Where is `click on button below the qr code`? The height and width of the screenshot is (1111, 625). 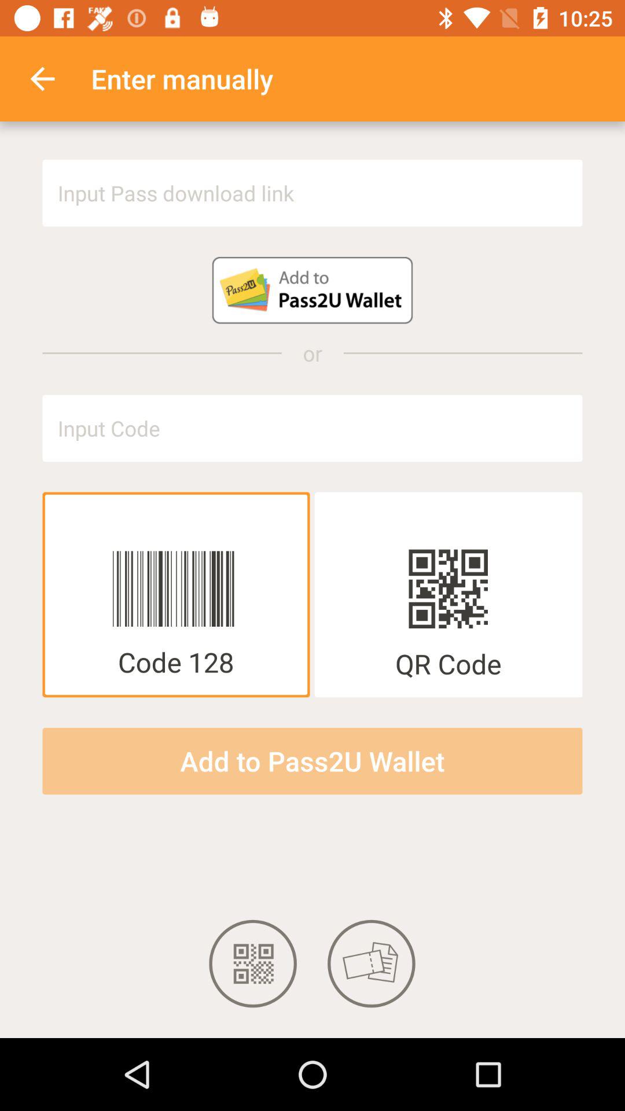
click on button below the qr code is located at coordinates (312, 760).